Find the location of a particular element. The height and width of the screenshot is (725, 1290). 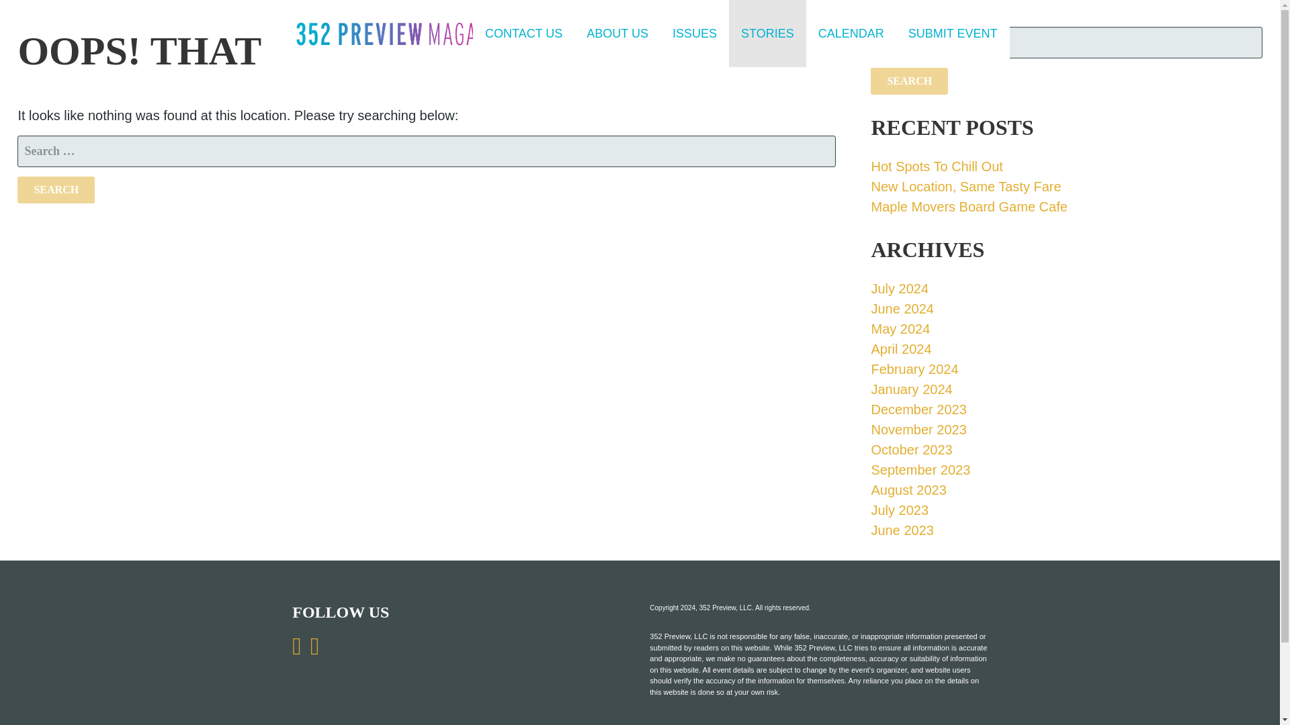

ABOUT US is located at coordinates (617, 34).